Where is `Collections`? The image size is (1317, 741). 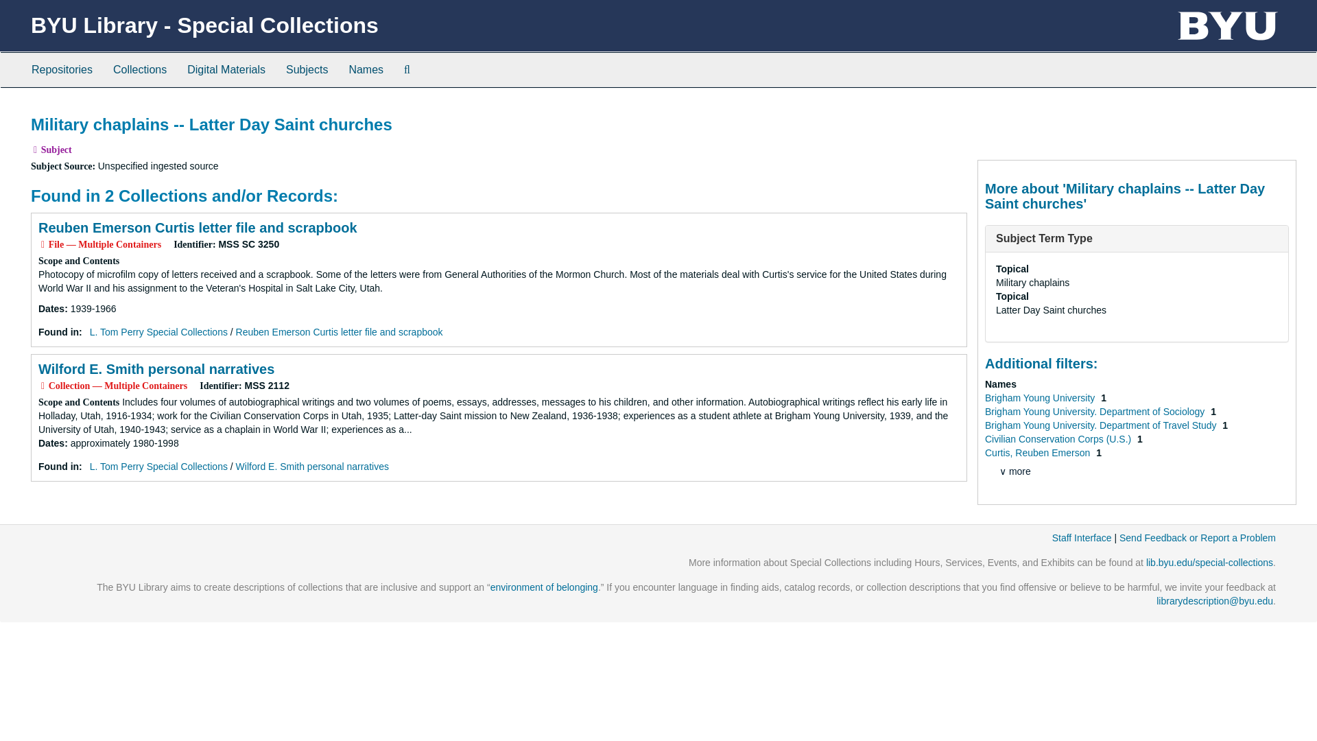
Collections is located at coordinates (139, 70).